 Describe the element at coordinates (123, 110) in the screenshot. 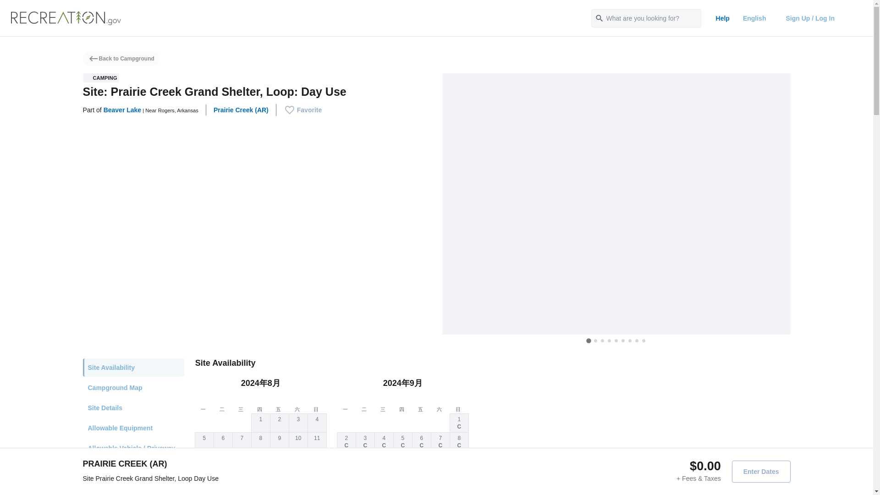

I see `Beaver Lake` at that location.